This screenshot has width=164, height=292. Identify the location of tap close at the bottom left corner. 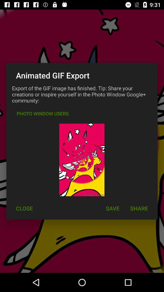
(24, 208).